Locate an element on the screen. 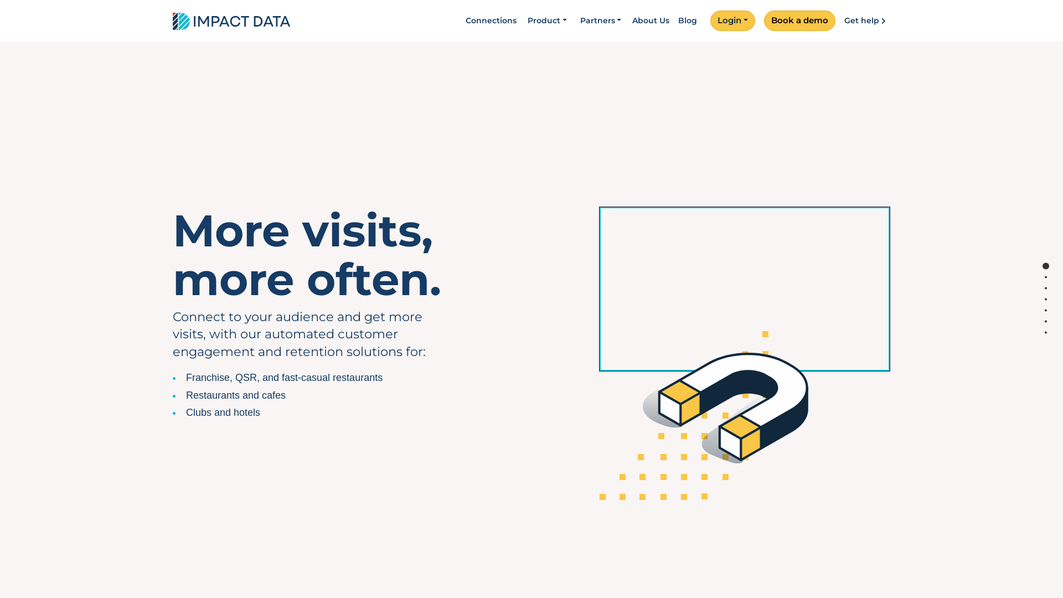 The width and height of the screenshot is (1063, 598). Get help is located at coordinates (867, 21).